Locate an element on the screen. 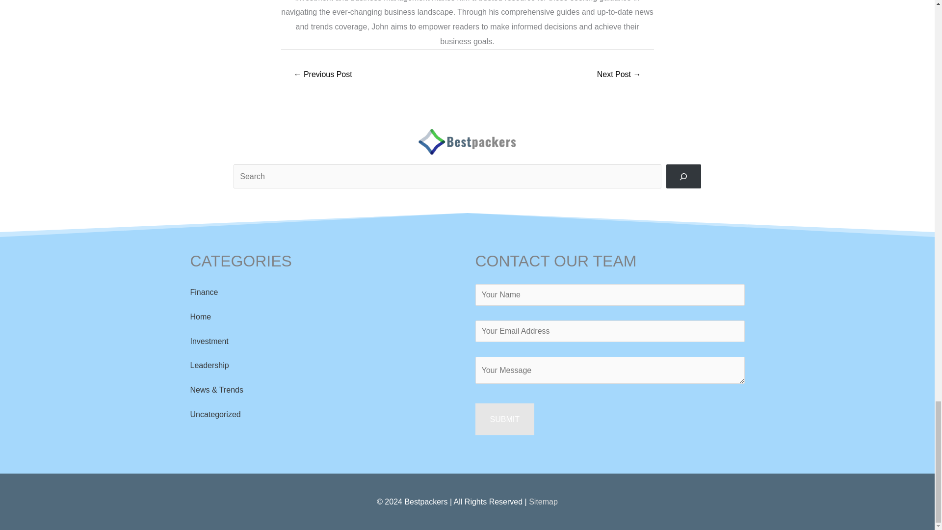 Image resolution: width=942 pixels, height=530 pixels. How Investing in Real Estate Can Help You Make a Living is located at coordinates (619, 75).